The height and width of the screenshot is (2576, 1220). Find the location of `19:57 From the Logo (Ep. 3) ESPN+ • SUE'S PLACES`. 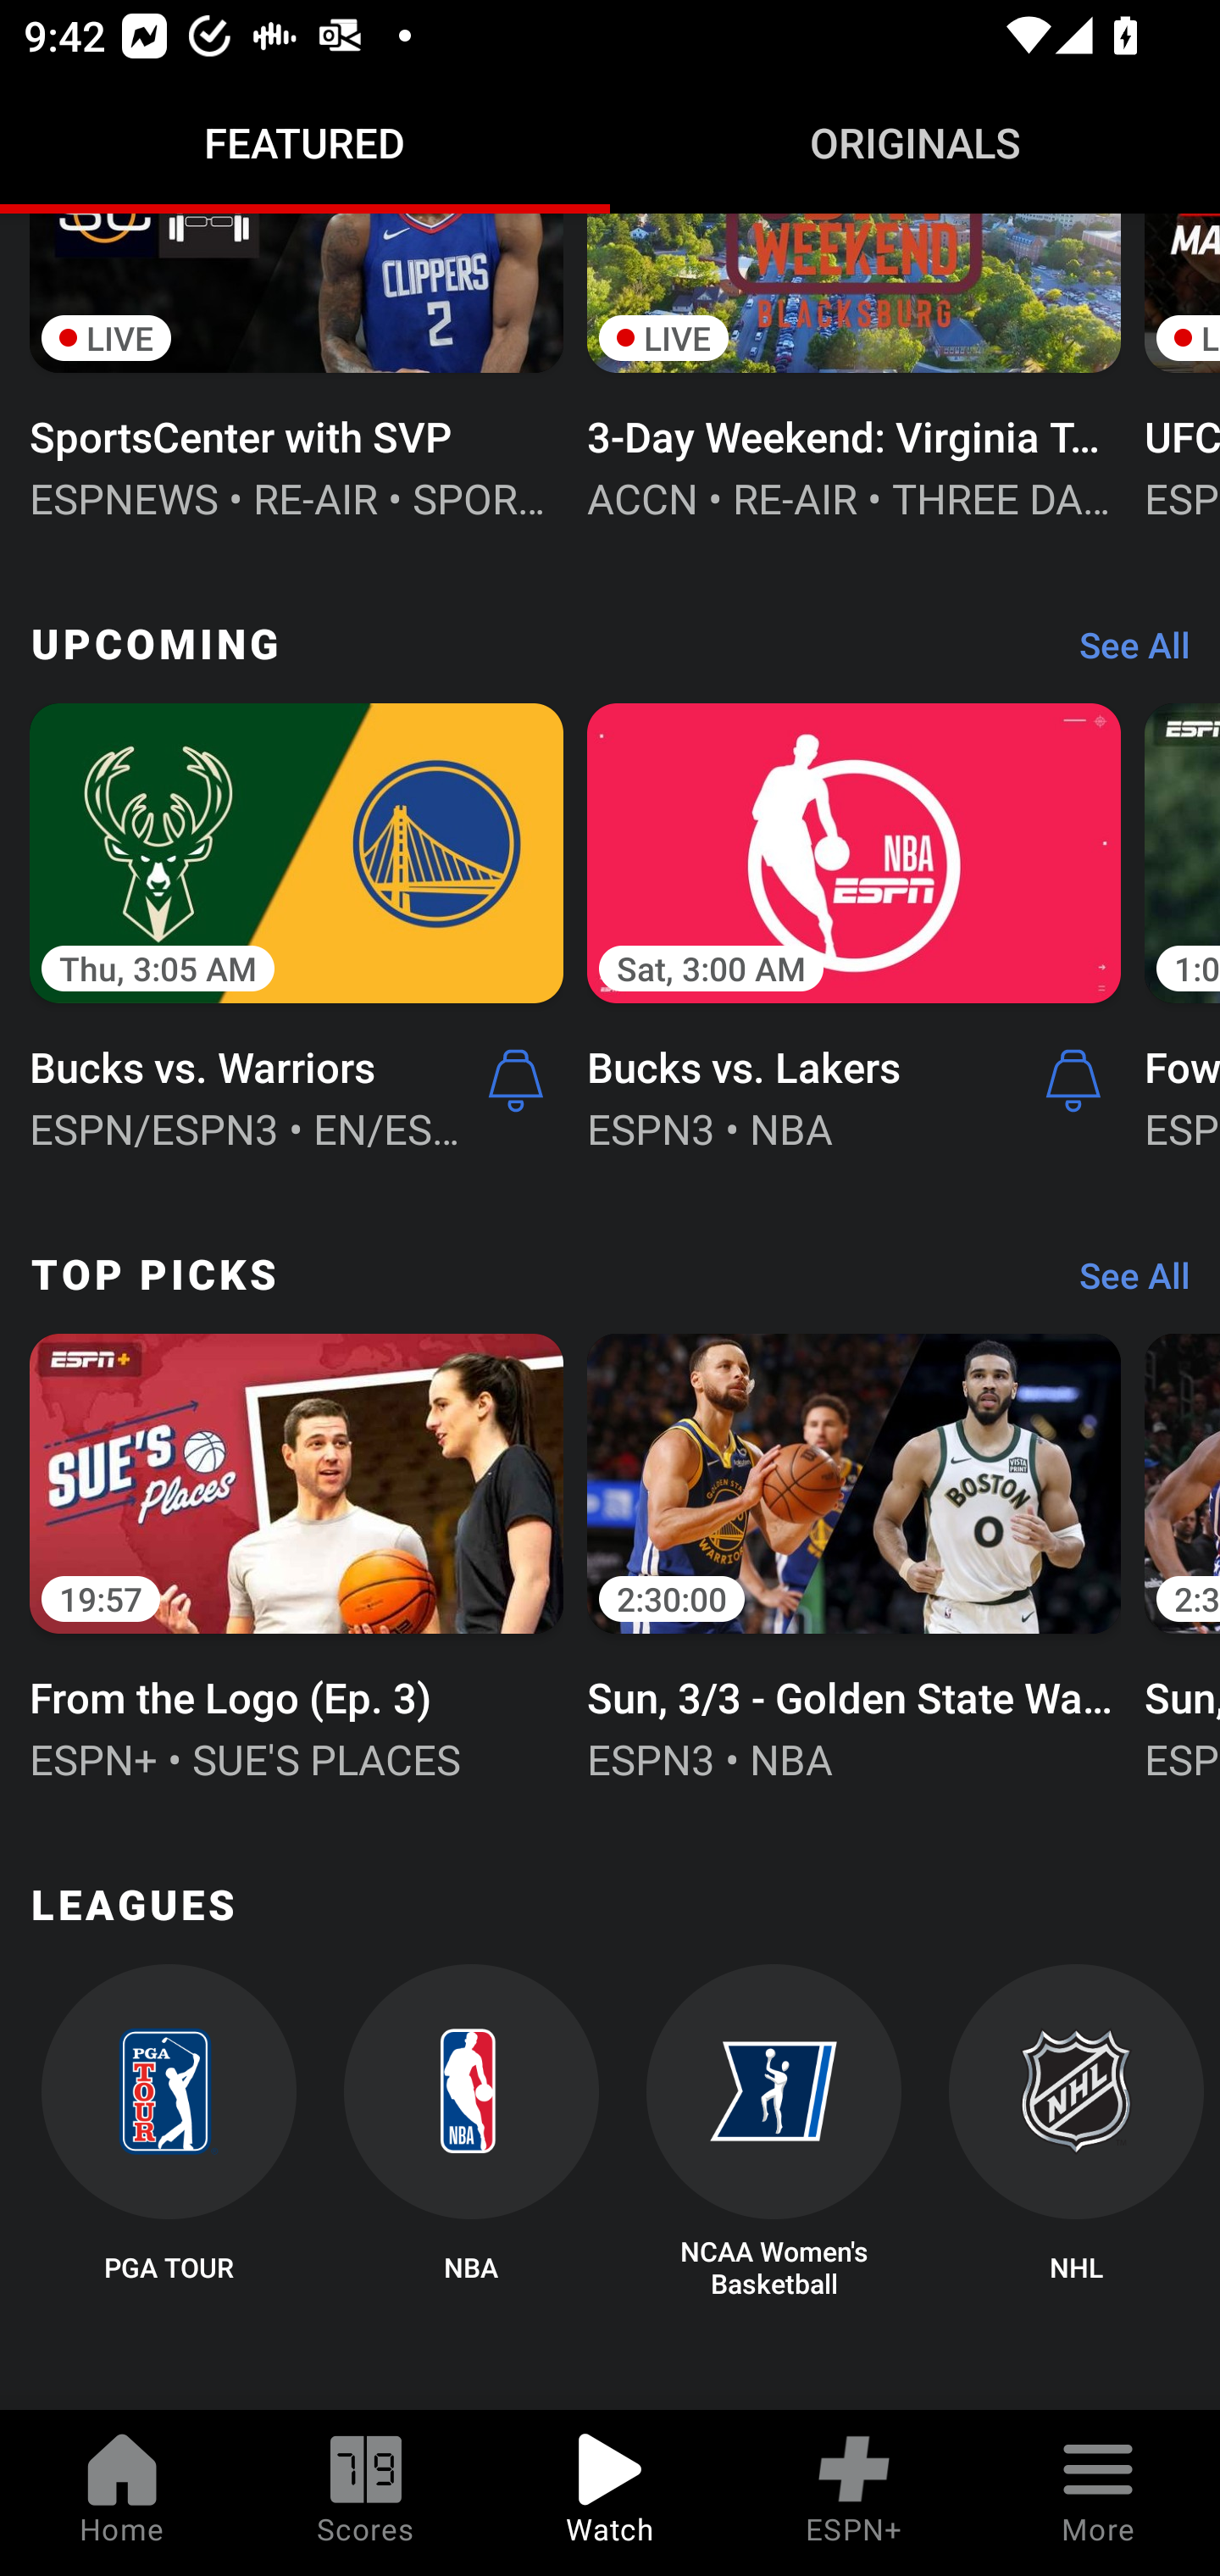

19:57 From the Logo (Ep. 3) ESPN+ • SUE'S PLACES is located at coordinates (297, 1554).